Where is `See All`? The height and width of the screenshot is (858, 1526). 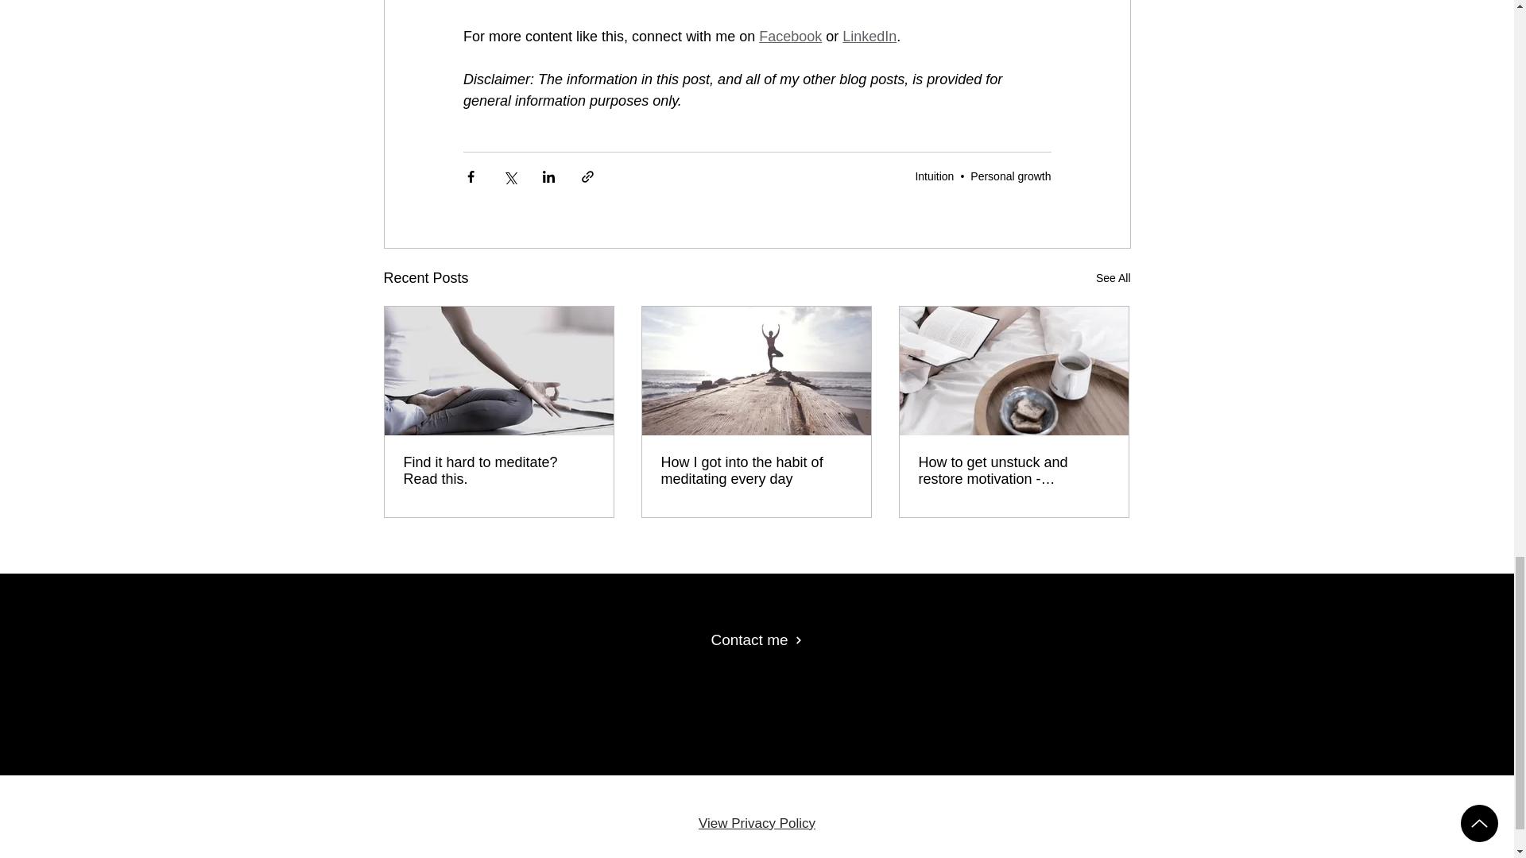 See All is located at coordinates (1113, 278).